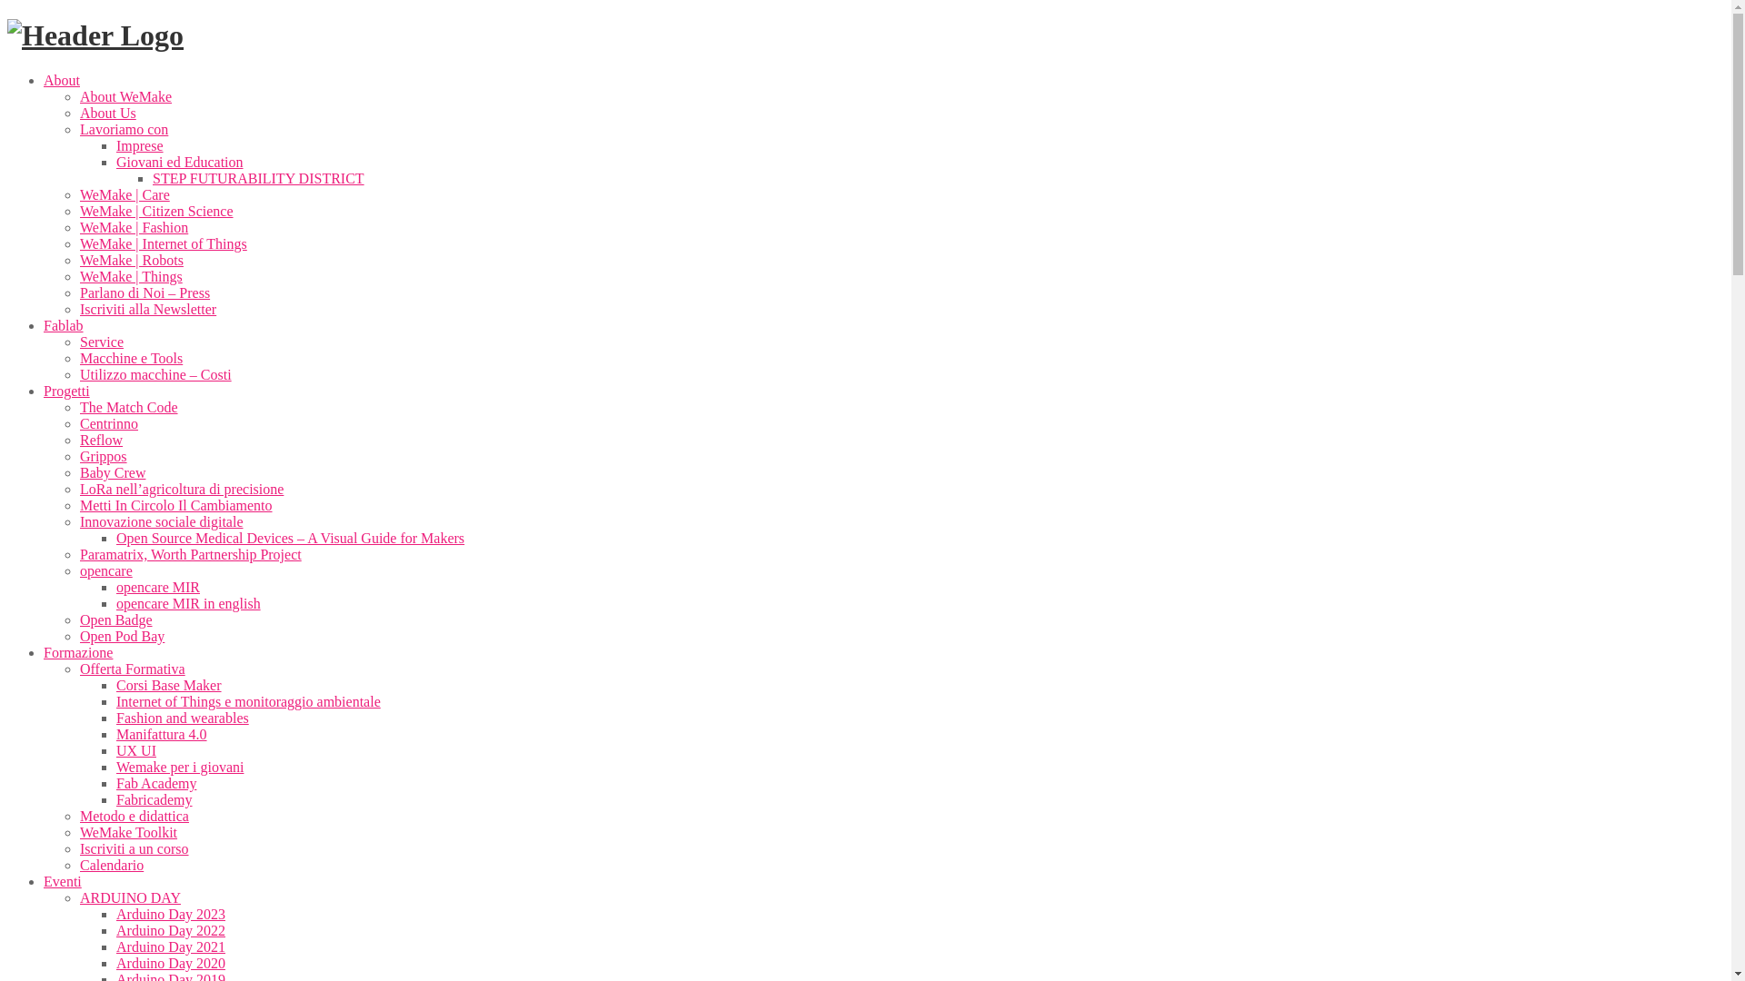 The image size is (1745, 981). What do you see at coordinates (67, 391) in the screenshot?
I see `Progetti` at bounding box center [67, 391].